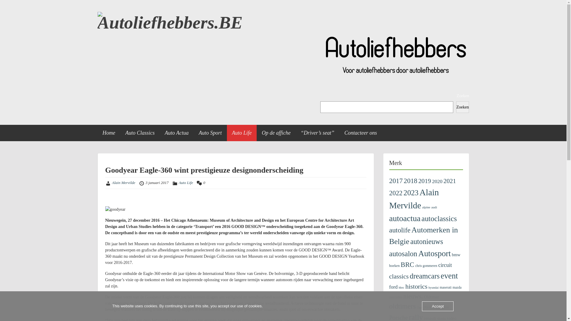 The width and height of the screenshot is (571, 321). I want to click on hyundai, so click(434, 288).